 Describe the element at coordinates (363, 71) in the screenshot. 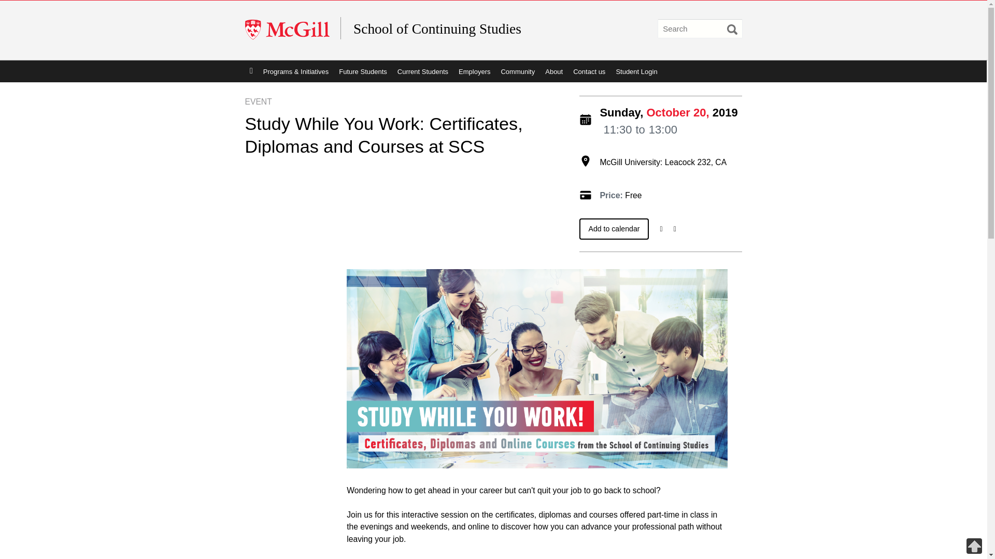

I see `Future Students` at that location.